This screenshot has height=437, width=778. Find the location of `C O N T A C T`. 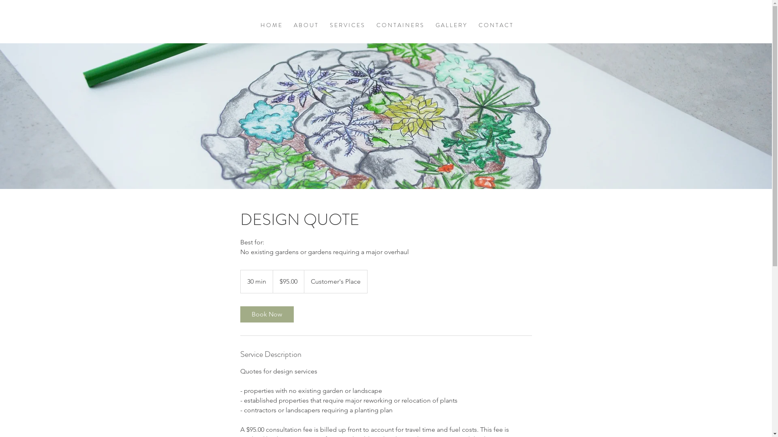

C O N T A C T is located at coordinates (496, 25).